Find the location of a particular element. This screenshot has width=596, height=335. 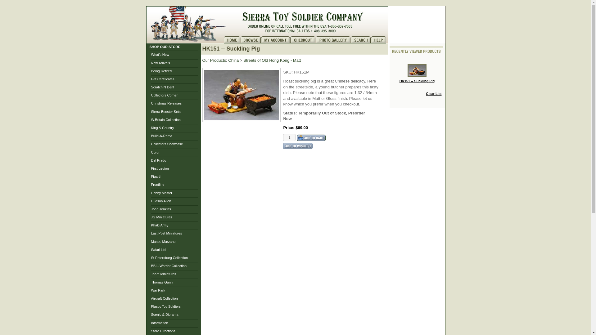

Manes Marzano is located at coordinates (163, 242).